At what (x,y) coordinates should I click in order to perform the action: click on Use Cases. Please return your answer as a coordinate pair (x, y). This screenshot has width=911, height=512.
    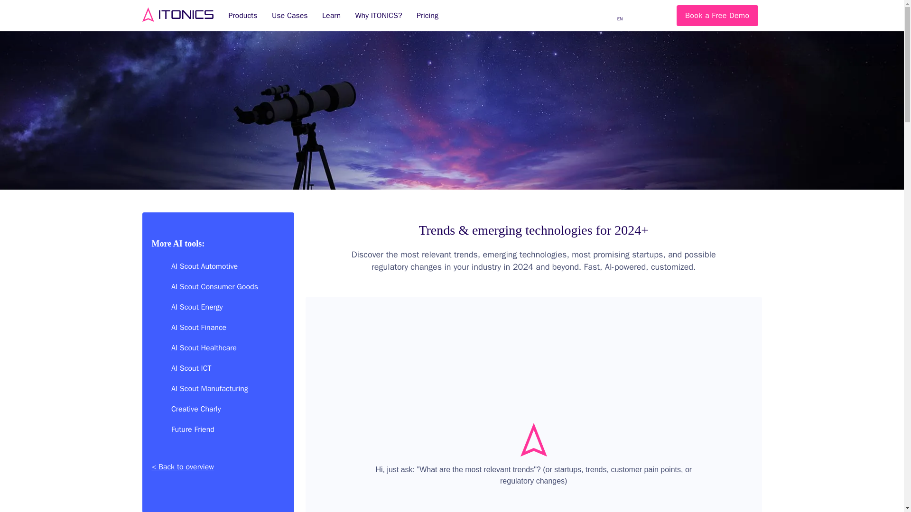
    Looking at the image, I should click on (293, 18).